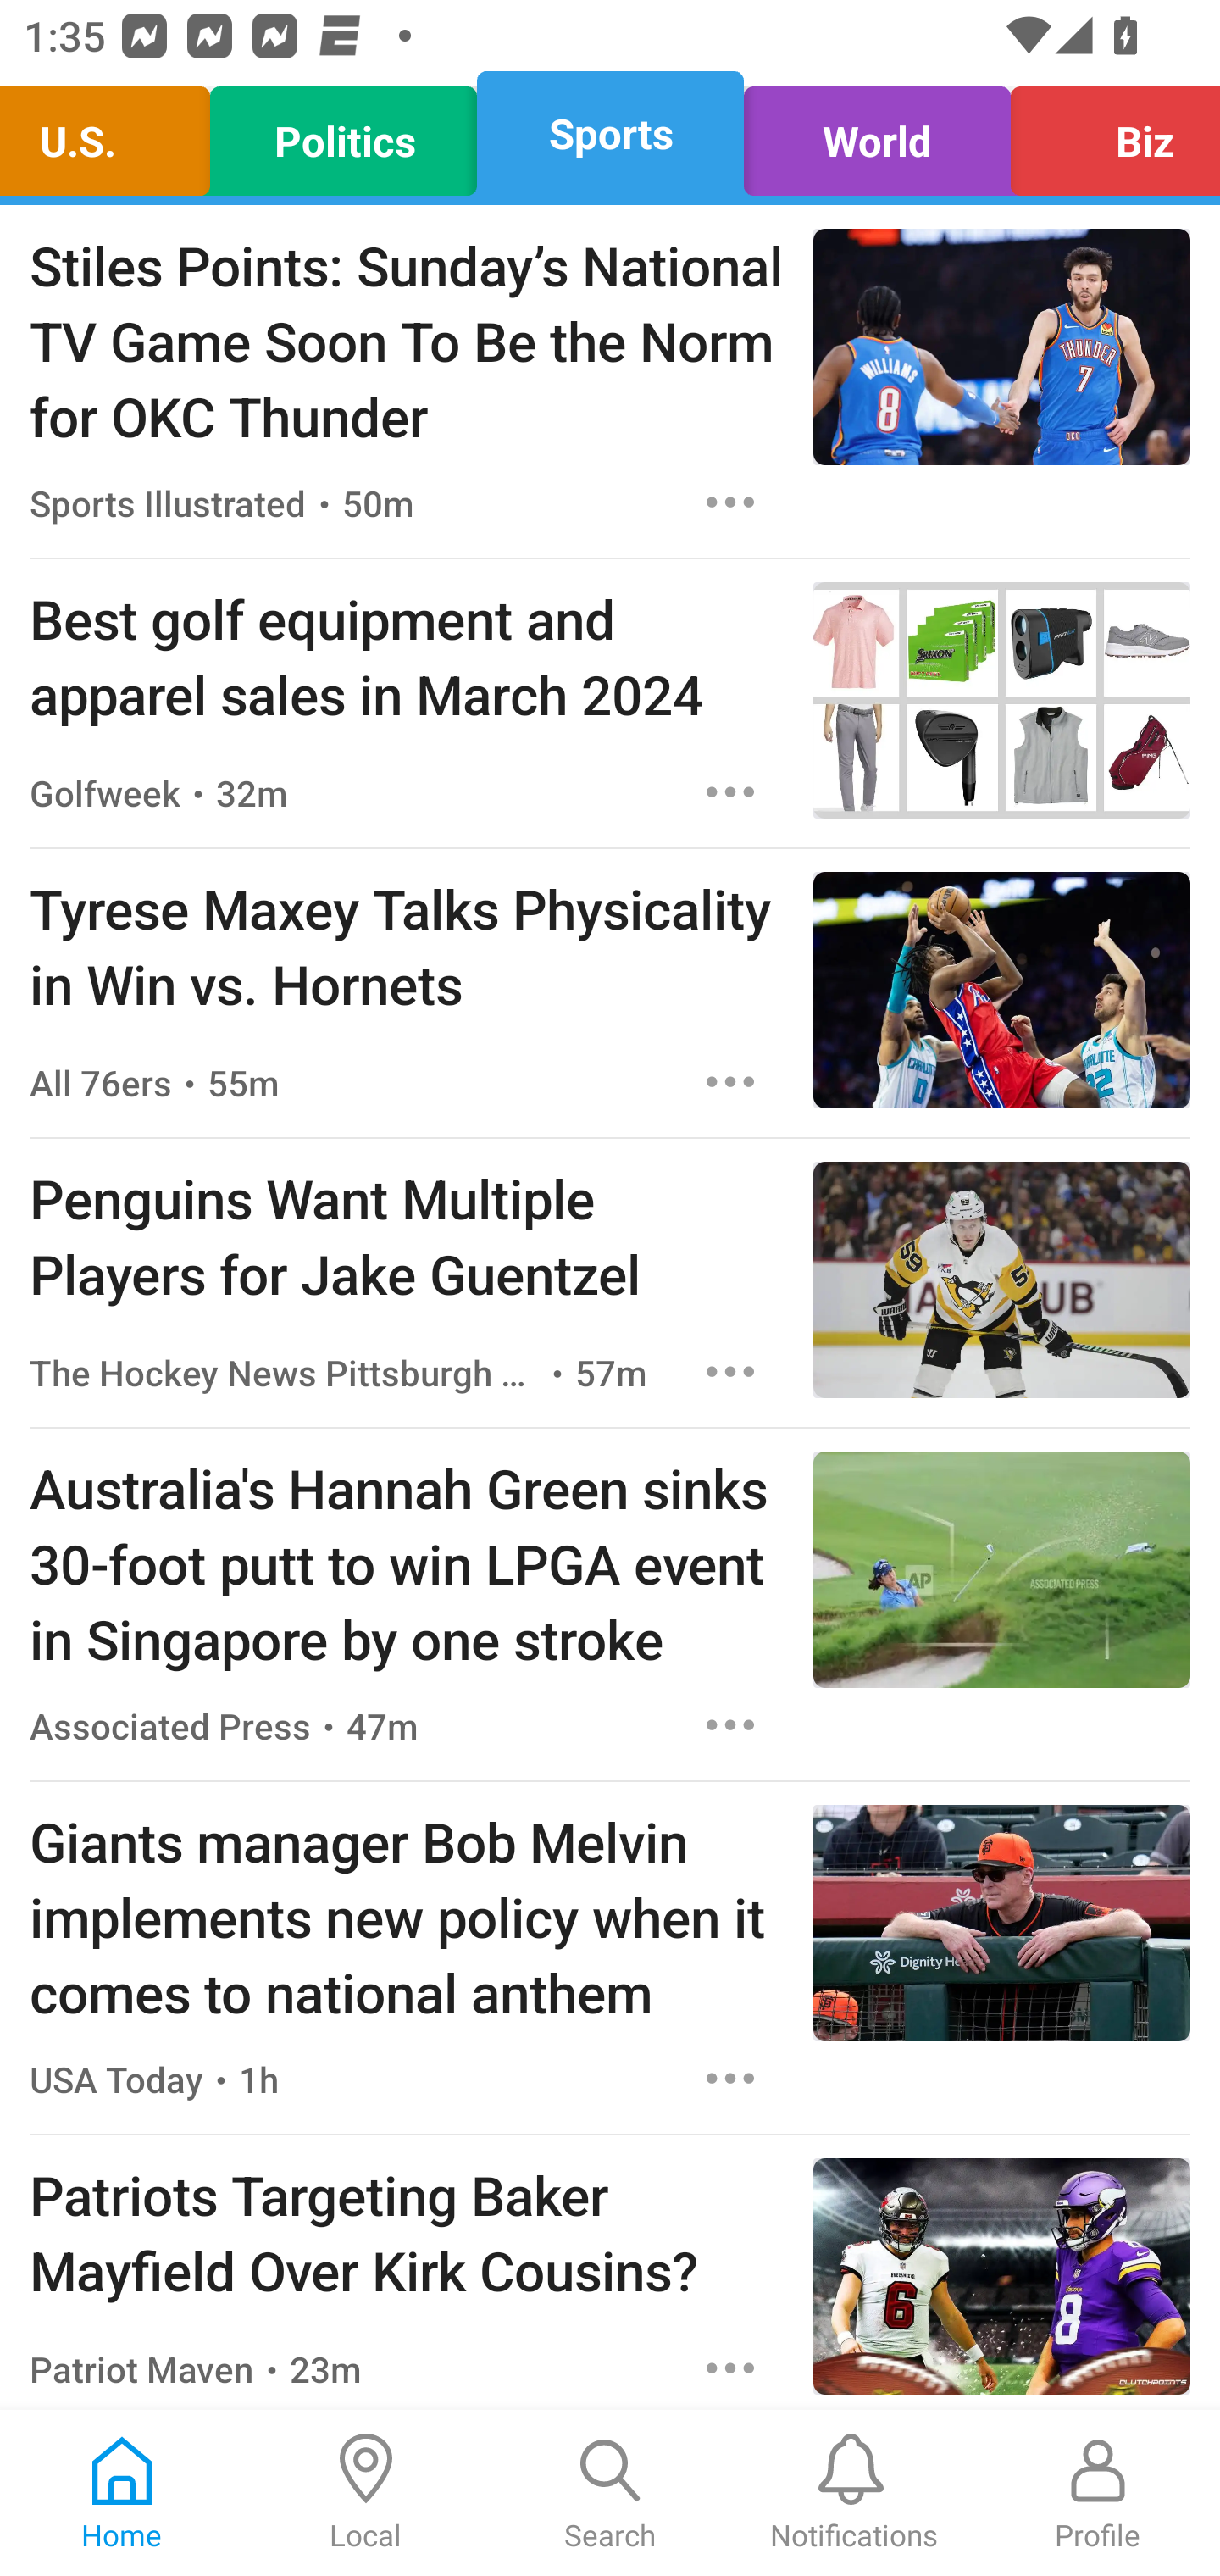 This screenshot has width=1220, height=2576. Describe the element at coordinates (1106, 134) in the screenshot. I see `Biz` at that location.